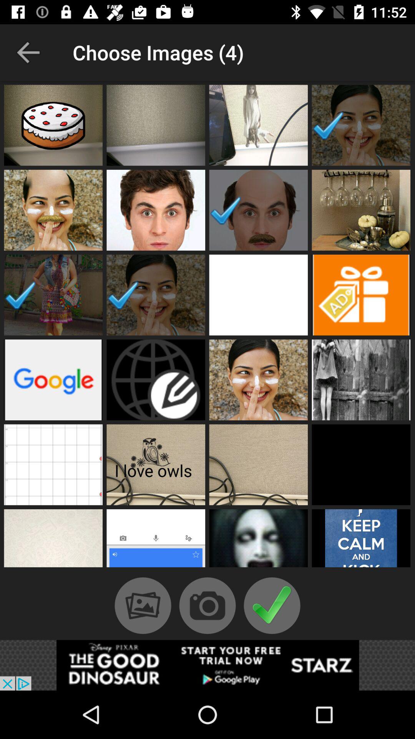  Describe the element at coordinates (53, 465) in the screenshot. I see `select the 5th image which is below google on the page` at that location.